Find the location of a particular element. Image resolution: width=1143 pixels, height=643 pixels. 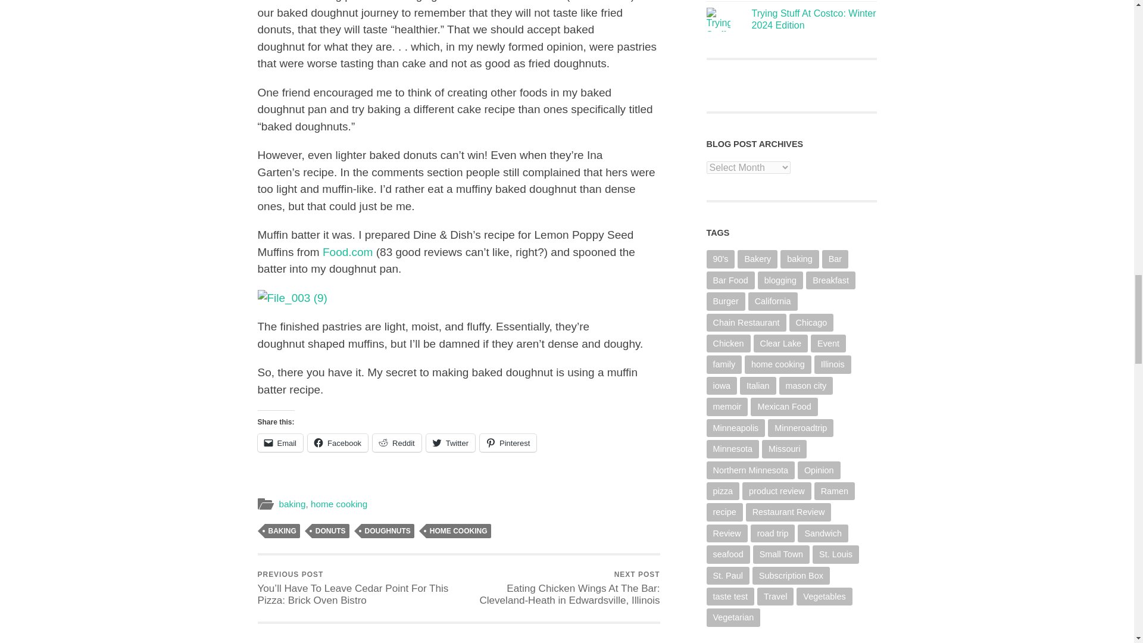

Click to share on Reddit is located at coordinates (396, 443).